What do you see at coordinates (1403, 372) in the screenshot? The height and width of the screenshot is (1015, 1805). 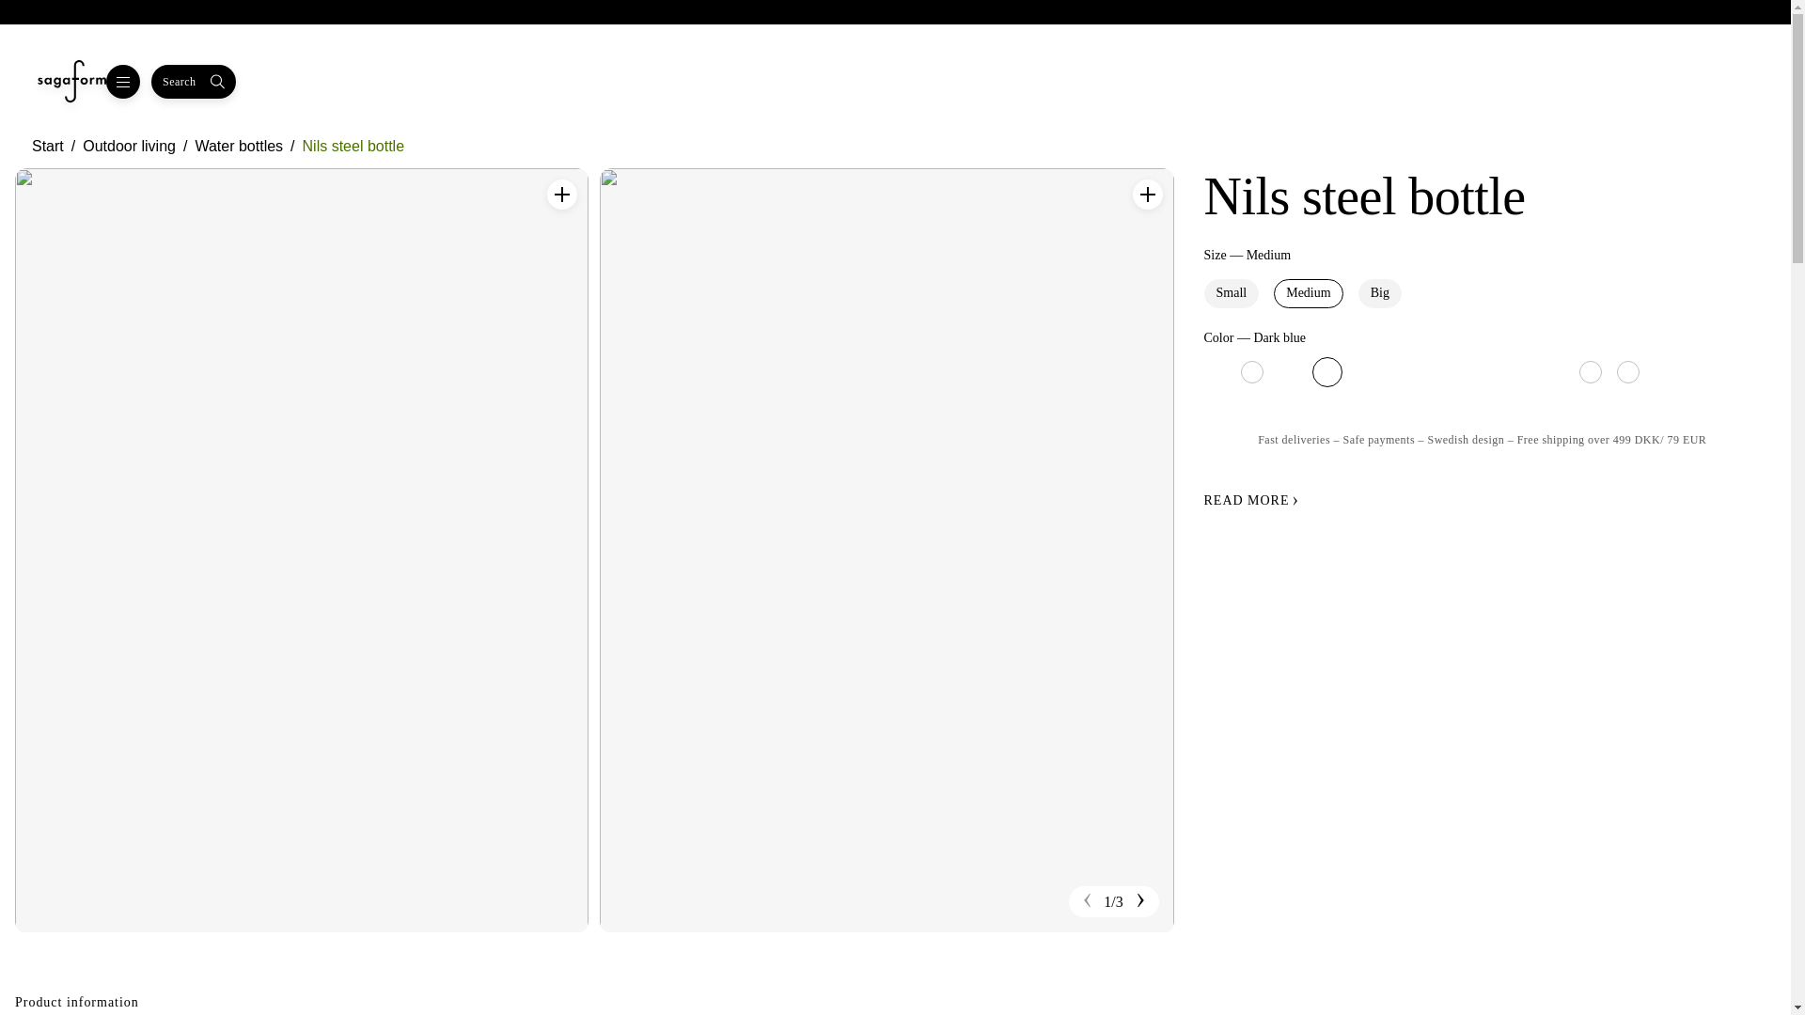 I see `mellan - gold` at bounding box center [1403, 372].